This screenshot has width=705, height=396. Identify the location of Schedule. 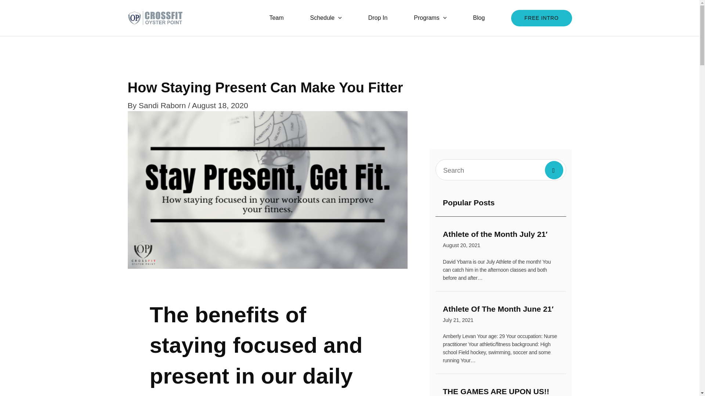
(326, 18).